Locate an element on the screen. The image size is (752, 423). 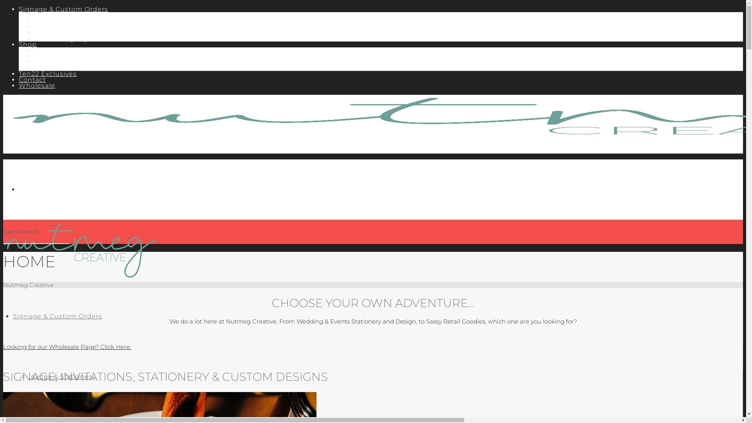
Signage & Custom Orders is located at coordinates (58, 316).